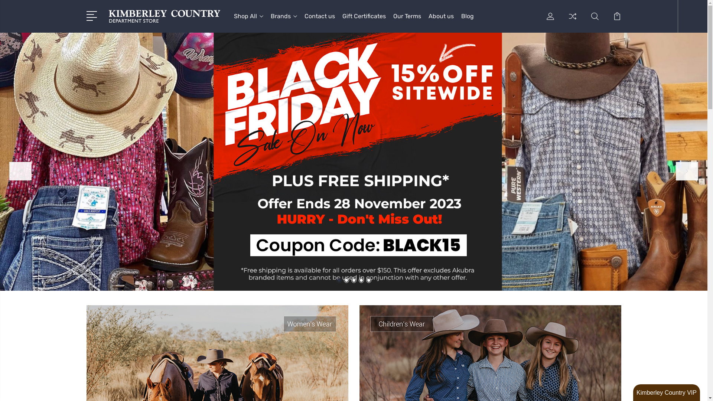 The image size is (713, 401). Describe the element at coordinates (468, 20) in the screenshot. I see `Blog` at that location.